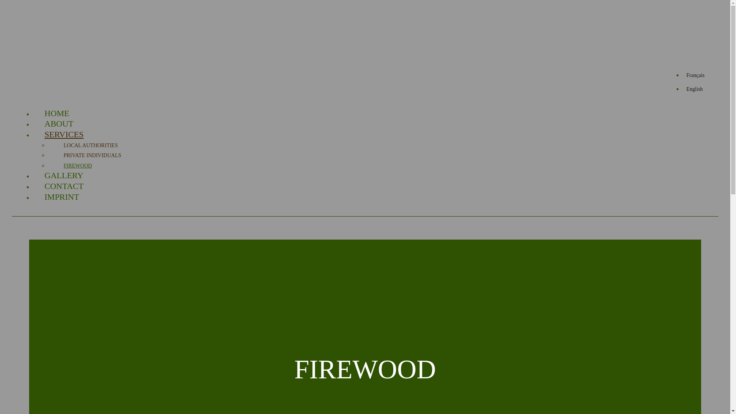 This screenshot has height=414, width=736. What do you see at coordinates (62, 197) in the screenshot?
I see `IMPRINT` at bounding box center [62, 197].